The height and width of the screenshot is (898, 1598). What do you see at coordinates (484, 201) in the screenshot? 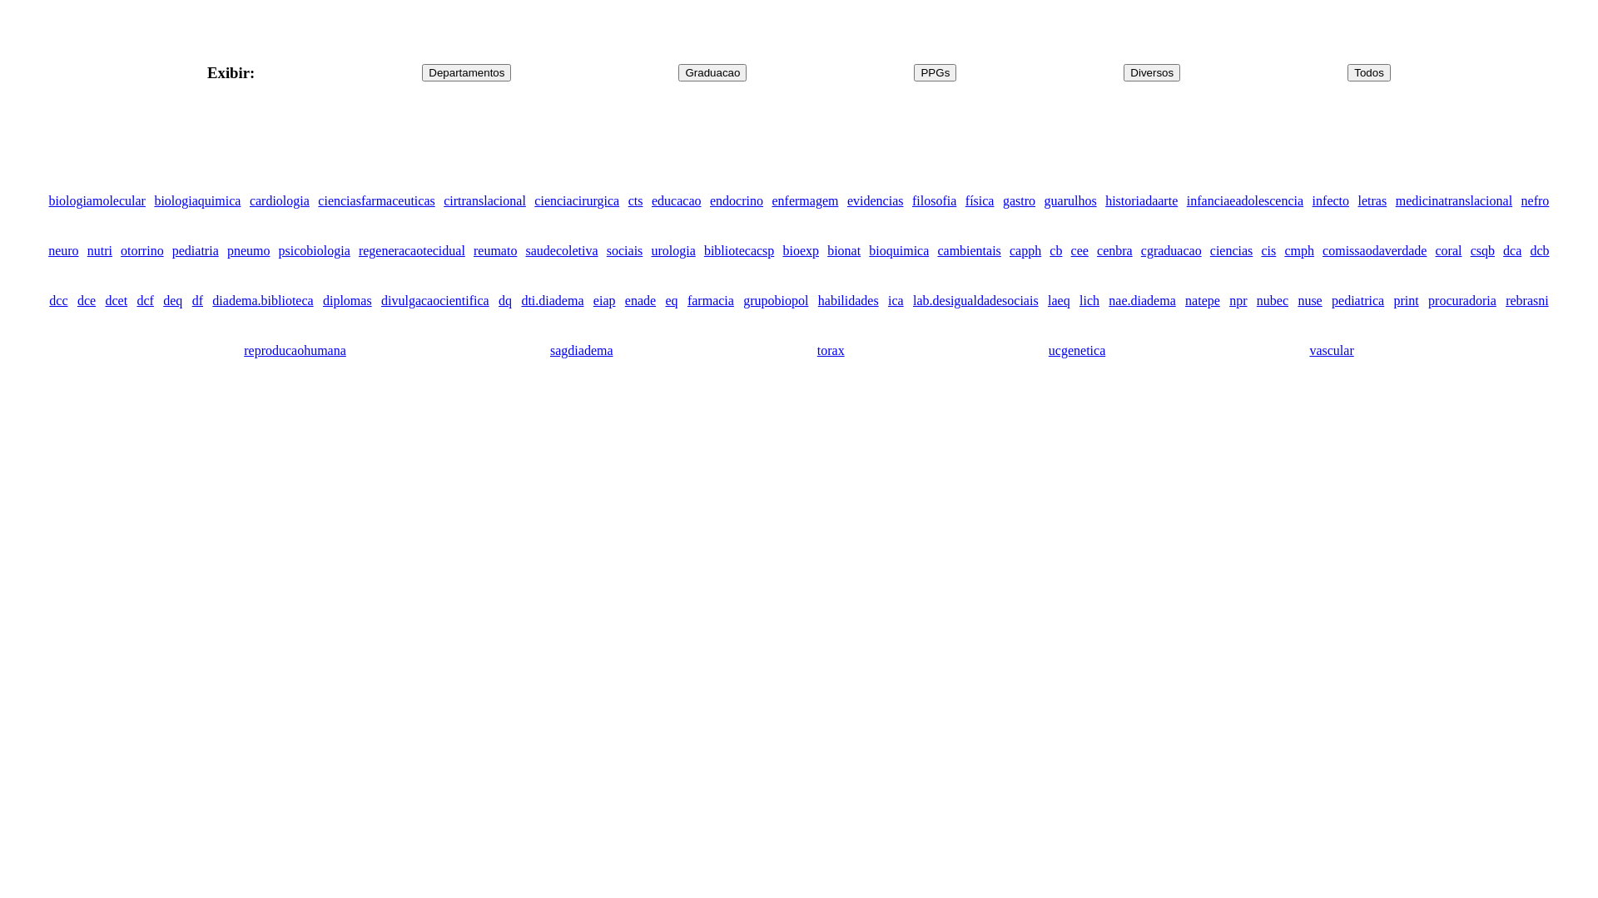
I see `cirtranslacional` at bounding box center [484, 201].